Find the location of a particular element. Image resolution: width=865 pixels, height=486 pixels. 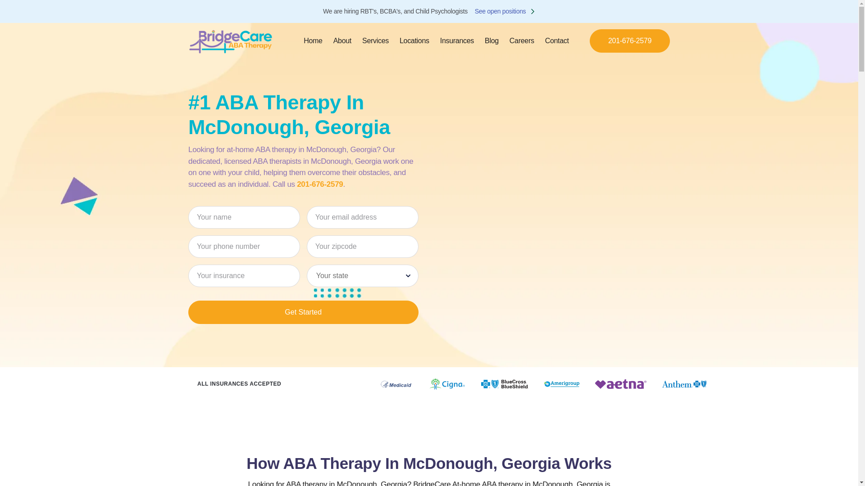

Contact is located at coordinates (557, 41).